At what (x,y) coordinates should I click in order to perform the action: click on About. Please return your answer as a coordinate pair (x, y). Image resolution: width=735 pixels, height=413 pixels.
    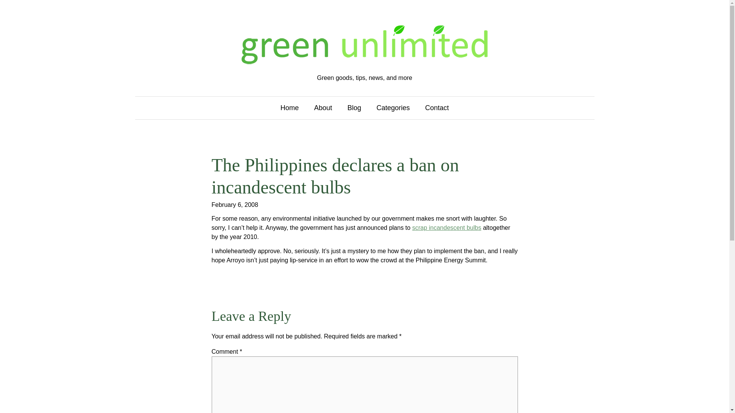
    Looking at the image, I should click on (323, 108).